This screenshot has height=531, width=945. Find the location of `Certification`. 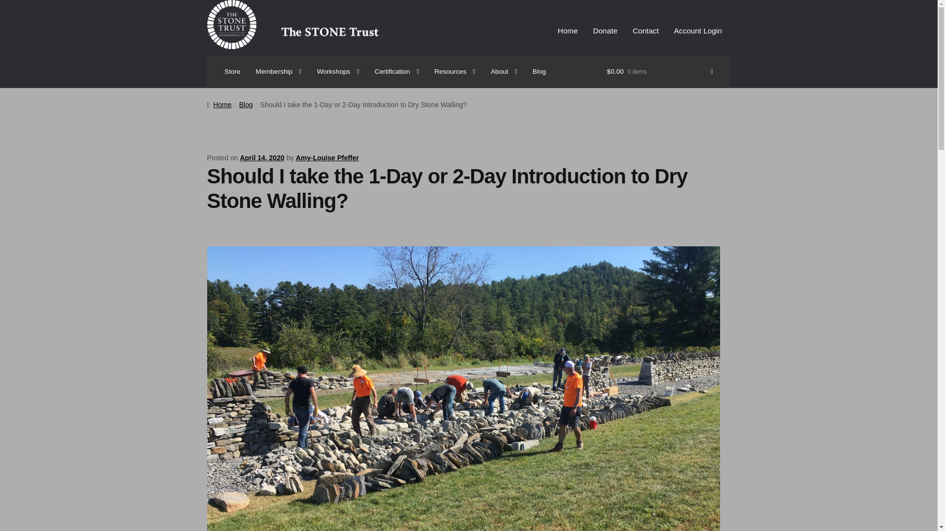

Certification is located at coordinates (397, 71).